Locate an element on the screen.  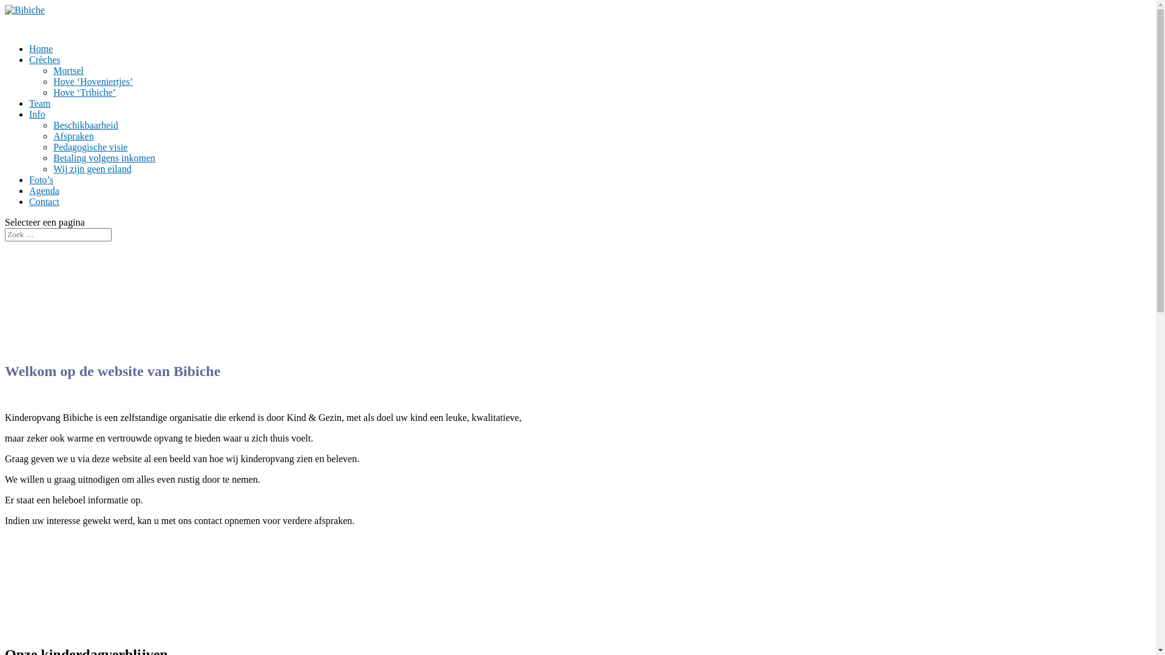
Contact is located at coordinates (44, 201).